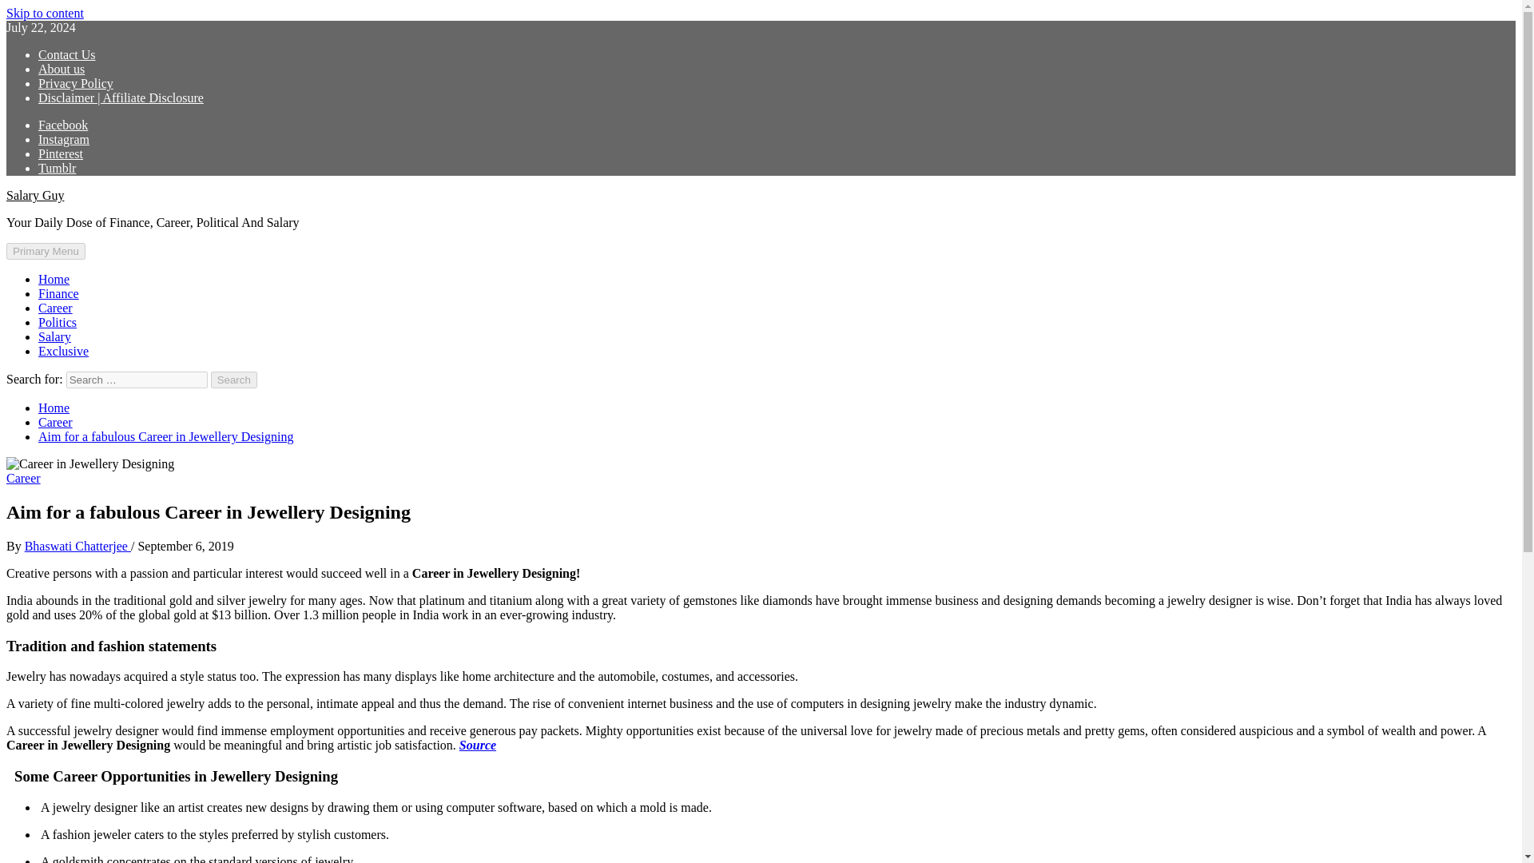  Describe the element at coordinates (62, 125) in the screenshot. I see `Facebook` at that location.